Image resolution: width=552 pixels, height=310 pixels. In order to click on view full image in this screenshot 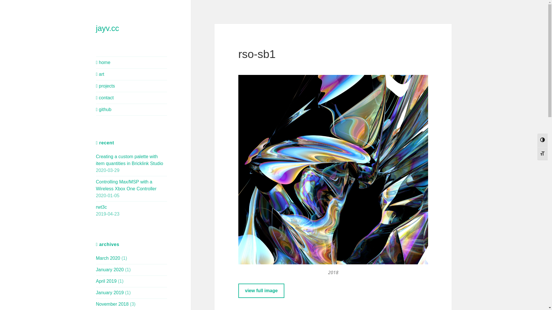, I will do `click(261, 290)`.